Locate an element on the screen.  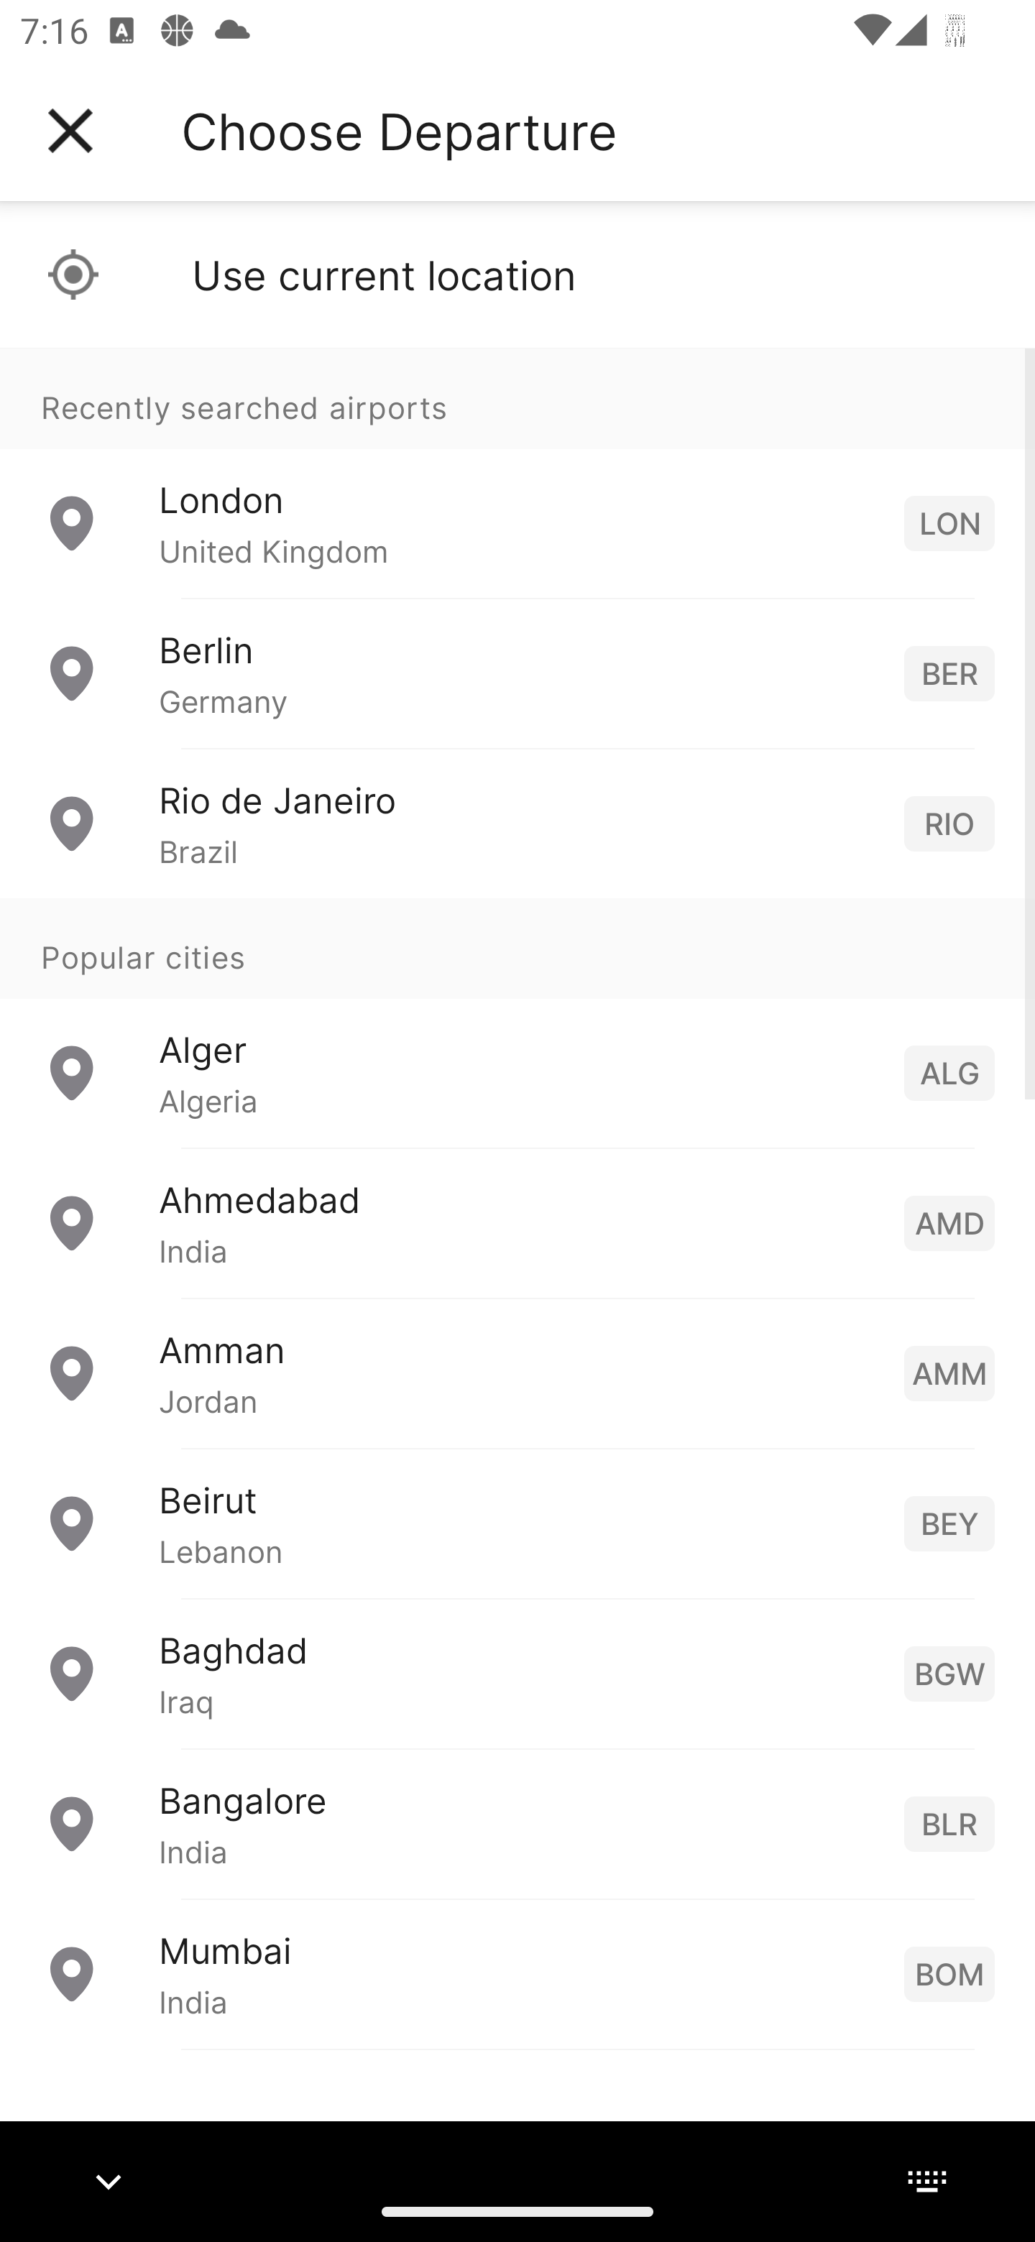
Choose Departure is located at coordinates (399, 131).